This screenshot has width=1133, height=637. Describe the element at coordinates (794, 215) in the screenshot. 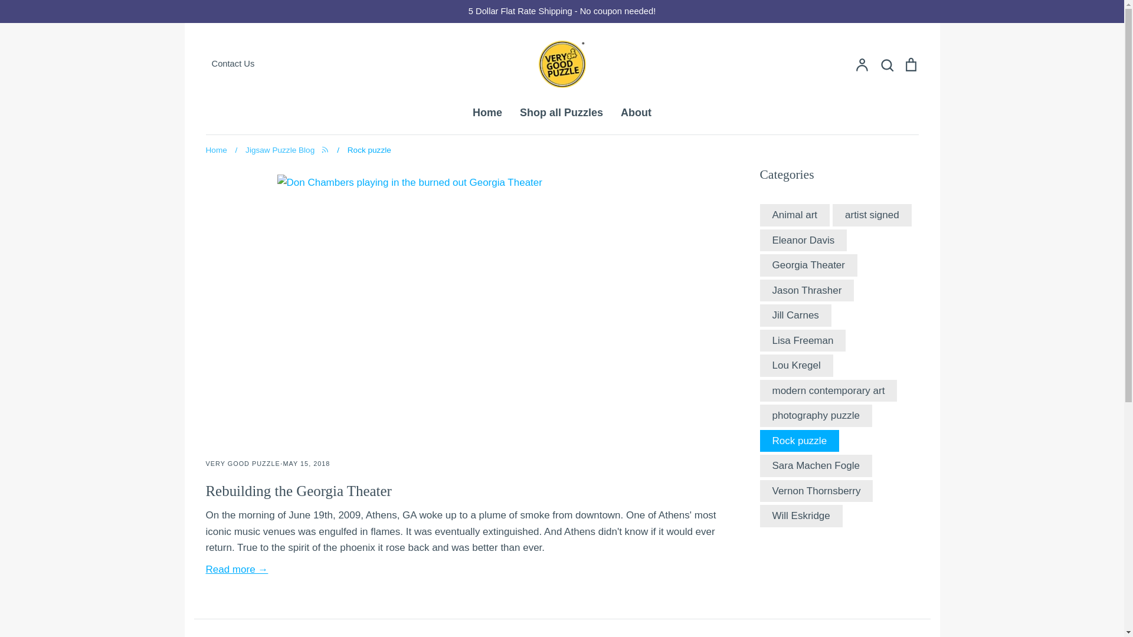

I see `Show articles tagged Animal art` at that location.